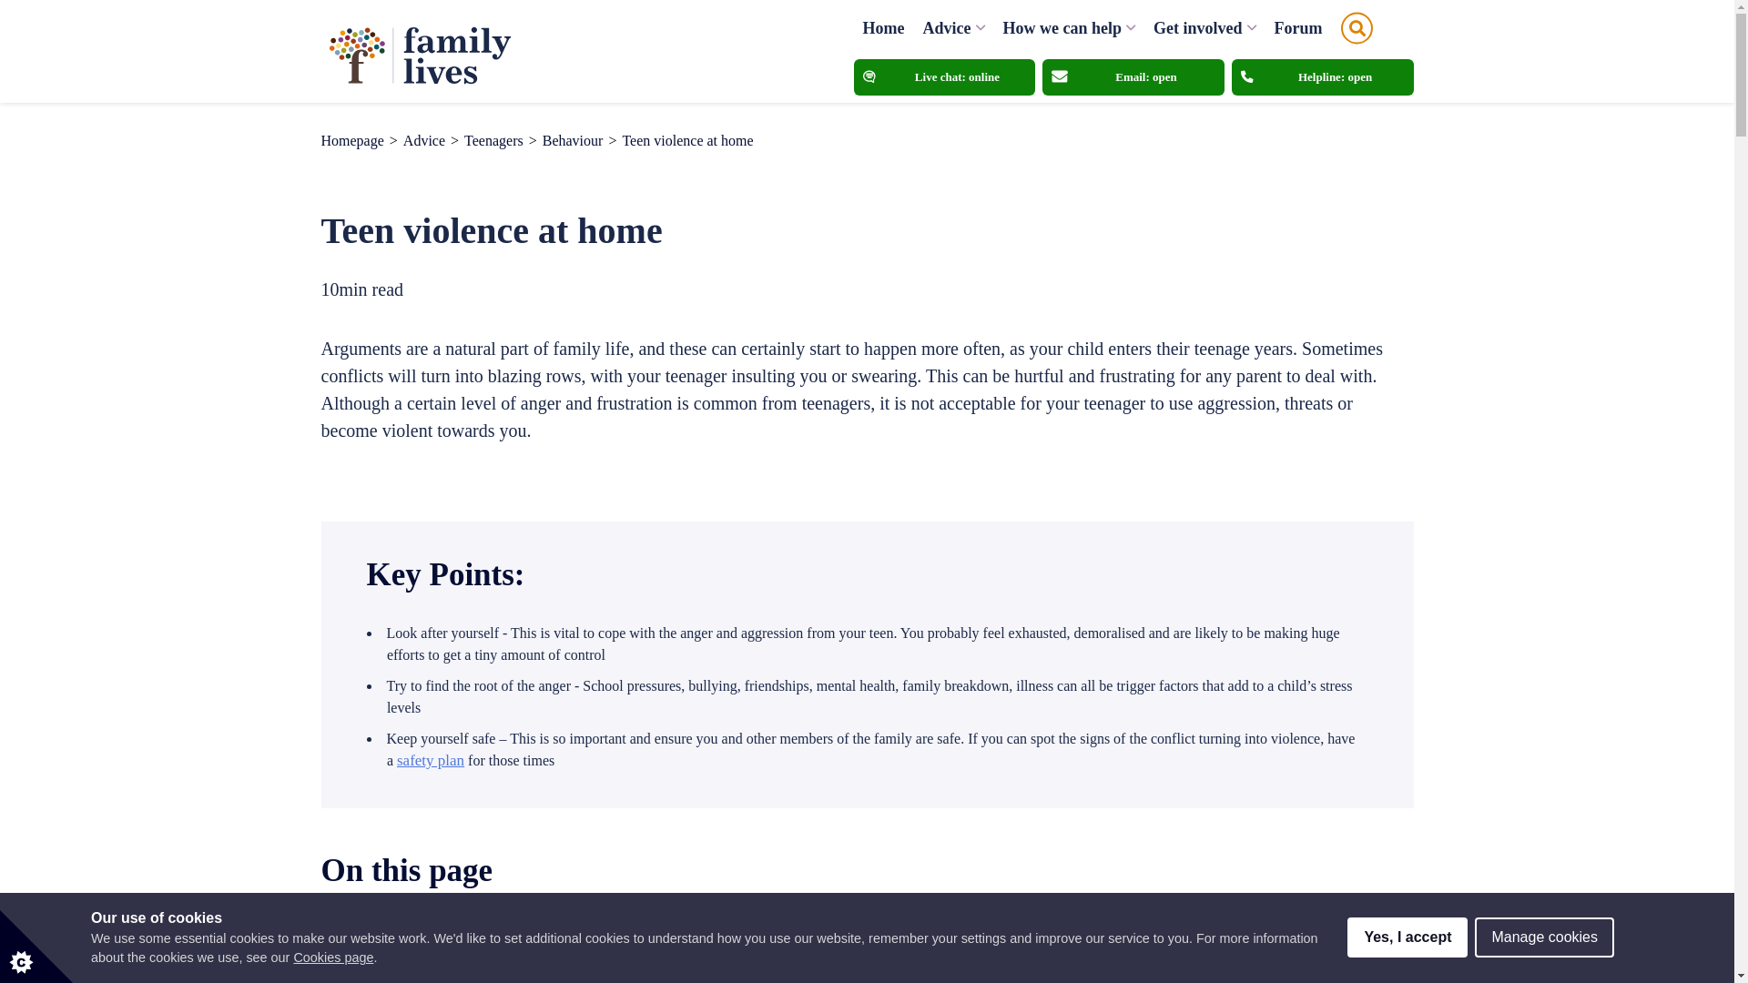 This screenshot has height=983, width=1748. Describe the element at coordinates (417, 51) in the screenshot. I see `Family Lives` at that location.